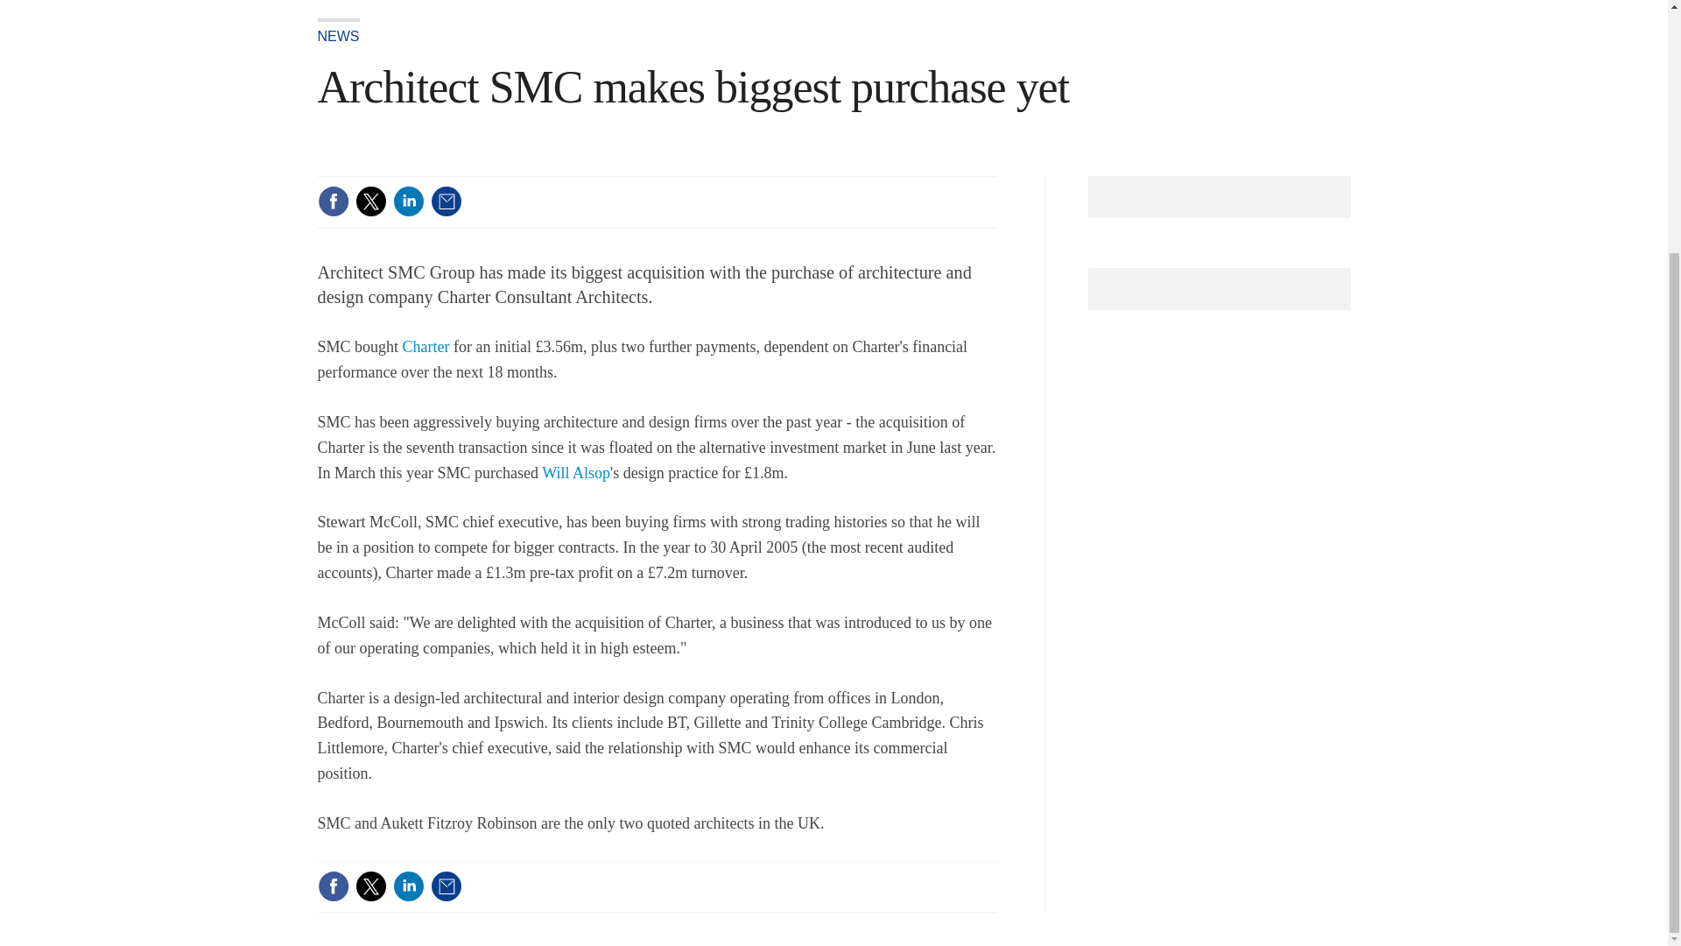 Image resolution: width=1681 pixels, height=946 pixels. What do you see at coordinates (333, 886) in the screenshot?
I see `Share this on Facebook` at bounding box center [333, 886].